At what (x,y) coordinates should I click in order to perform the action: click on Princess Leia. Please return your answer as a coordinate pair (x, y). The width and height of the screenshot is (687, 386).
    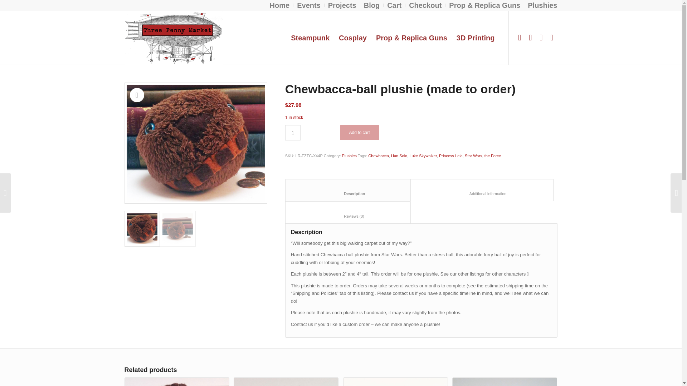
    Looking at the image, I should click on (450, 155).